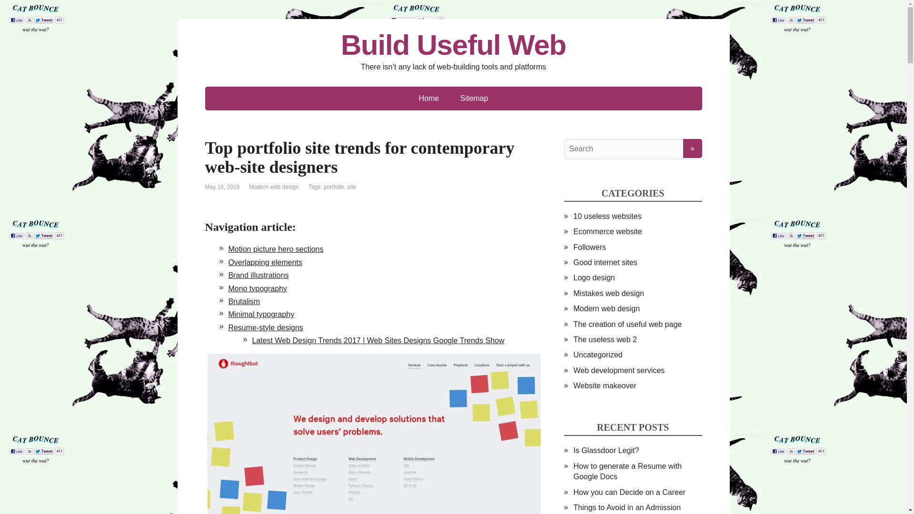 Image resolution: width=914 pixels, height=514 pixels. I want to click on Minimal typography, so click(261, 314).